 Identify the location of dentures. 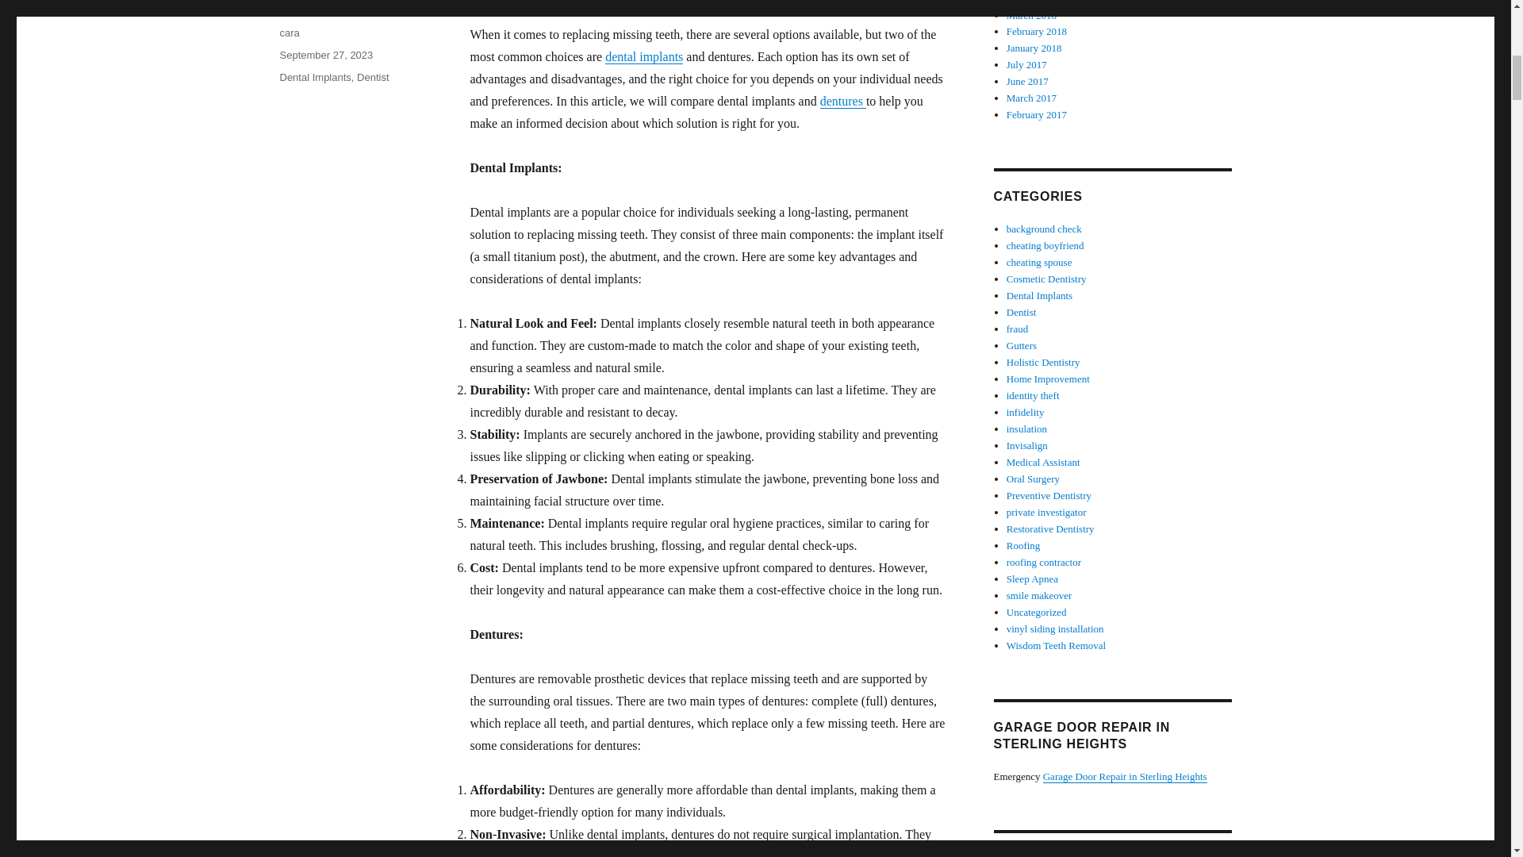
(843, 101).